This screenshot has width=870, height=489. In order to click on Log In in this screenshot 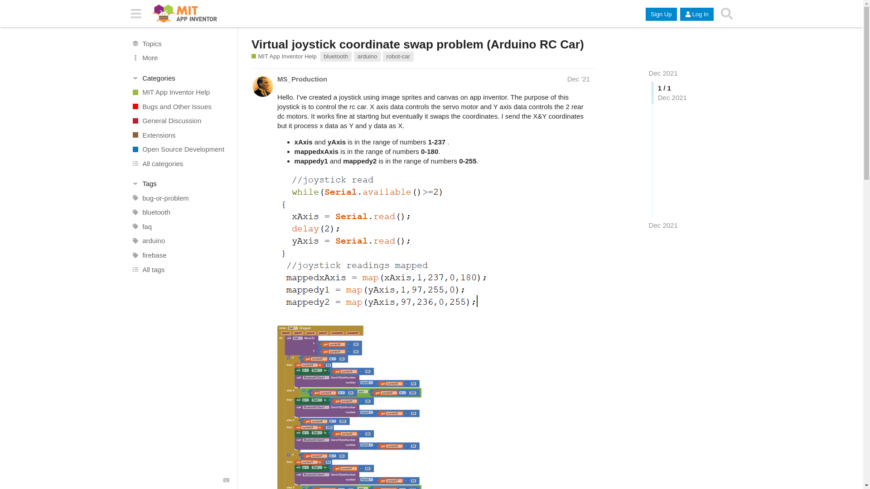, I will do `click(697, 14)`.